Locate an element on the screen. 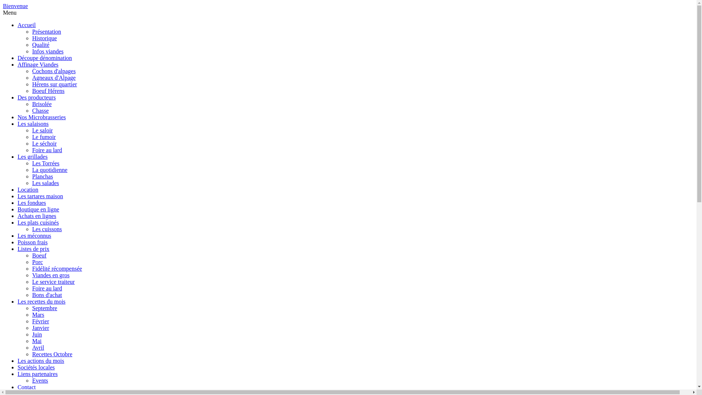 This screenshot has height=395, width=702. Bienvenue is located at coordinates (15, 6).